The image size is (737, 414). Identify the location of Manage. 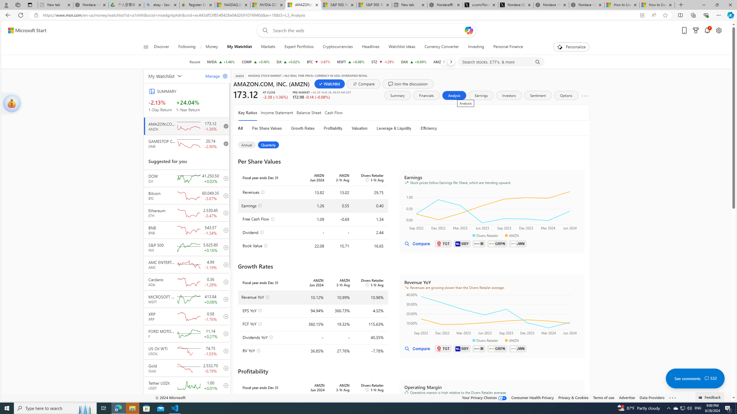
(214, 76).